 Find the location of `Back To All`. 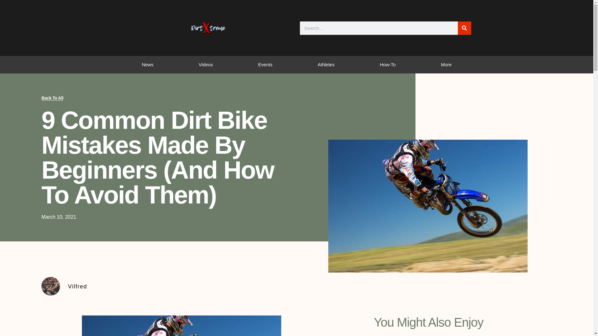

Back To All is located at coordinates (52, 98).